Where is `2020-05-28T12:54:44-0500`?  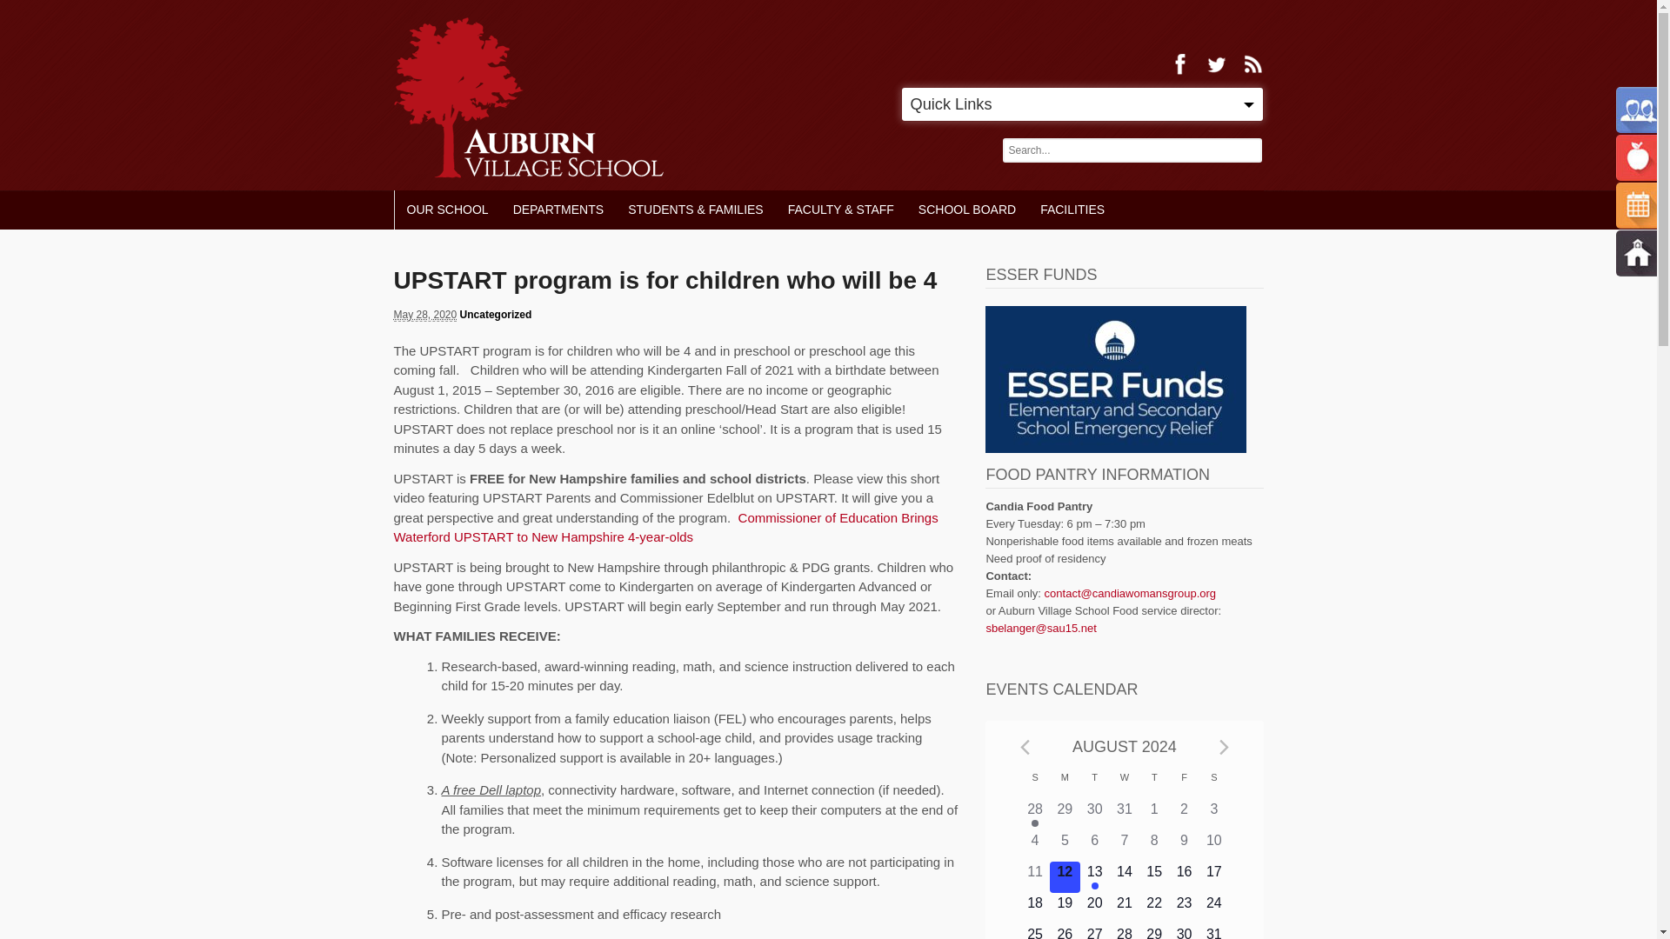
2020-05-28T12:54:44-0500 is located at coordinates (424, 315).